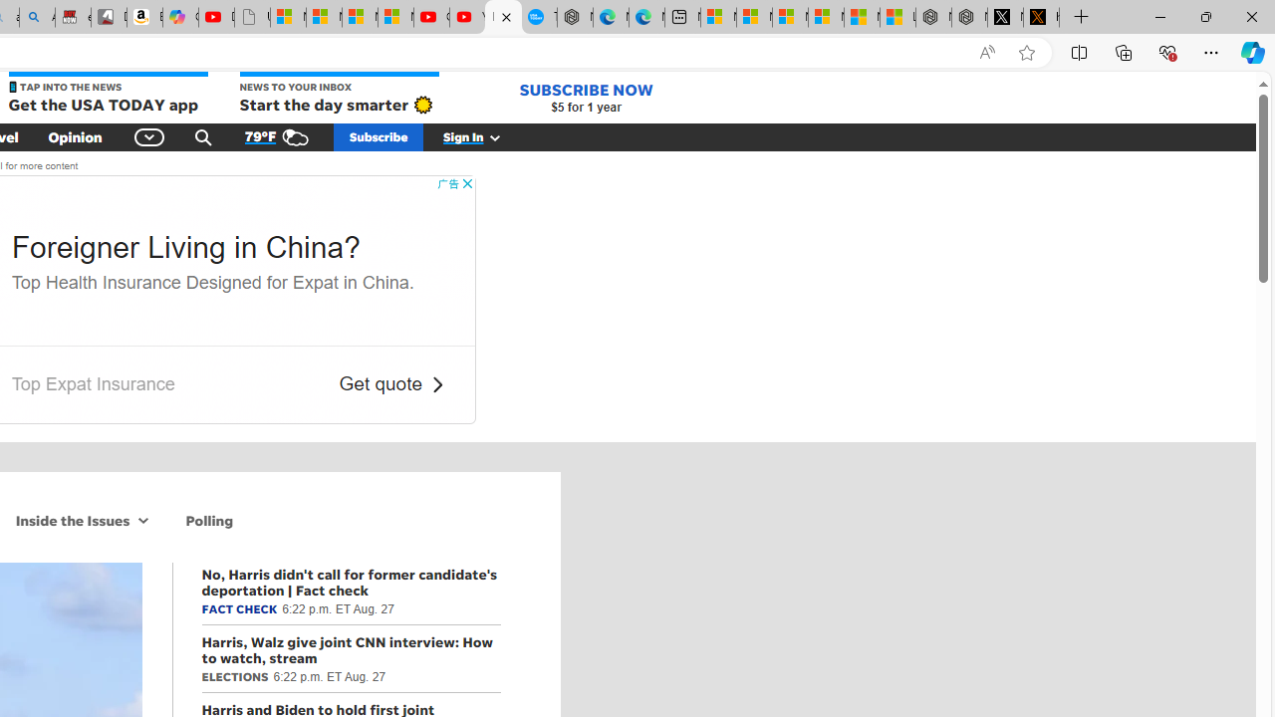  Describe the element at coordinates (862, 18) in the screenshot. I see `Microsoft Start` at that location.